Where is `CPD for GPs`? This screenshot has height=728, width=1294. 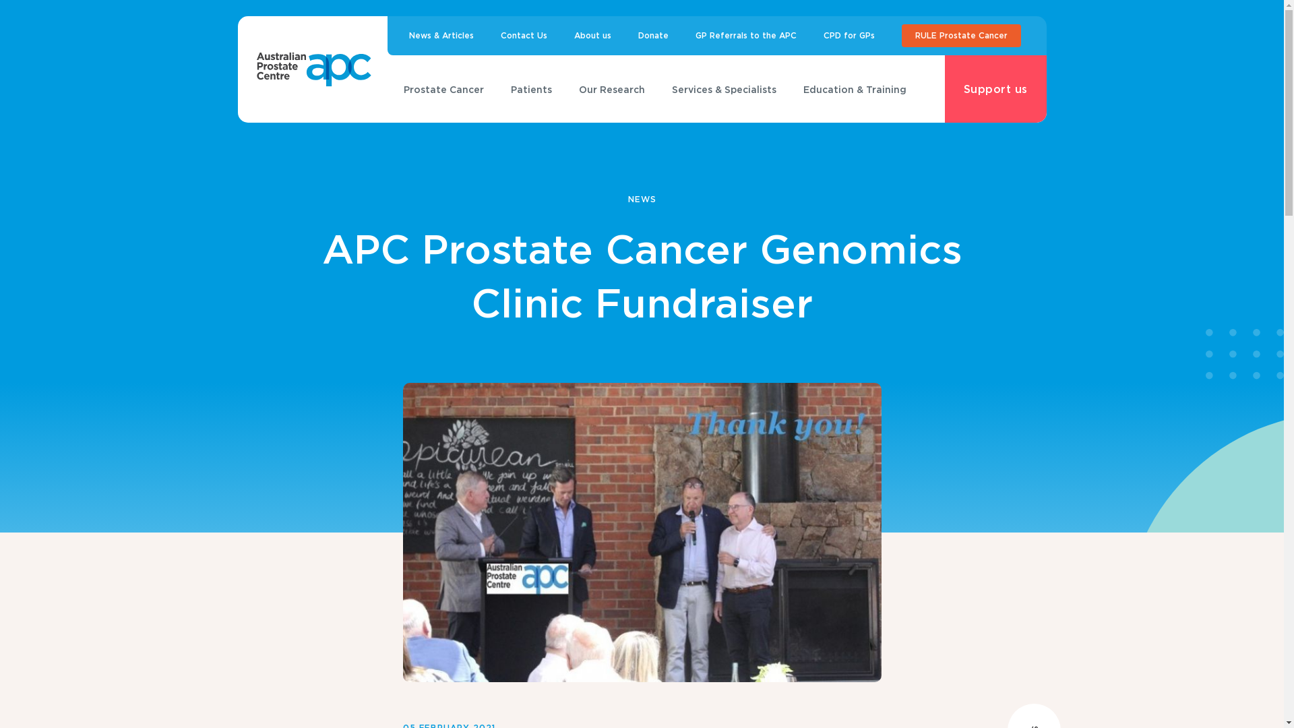 CPD for GPs is located at coordinates (849, 36).